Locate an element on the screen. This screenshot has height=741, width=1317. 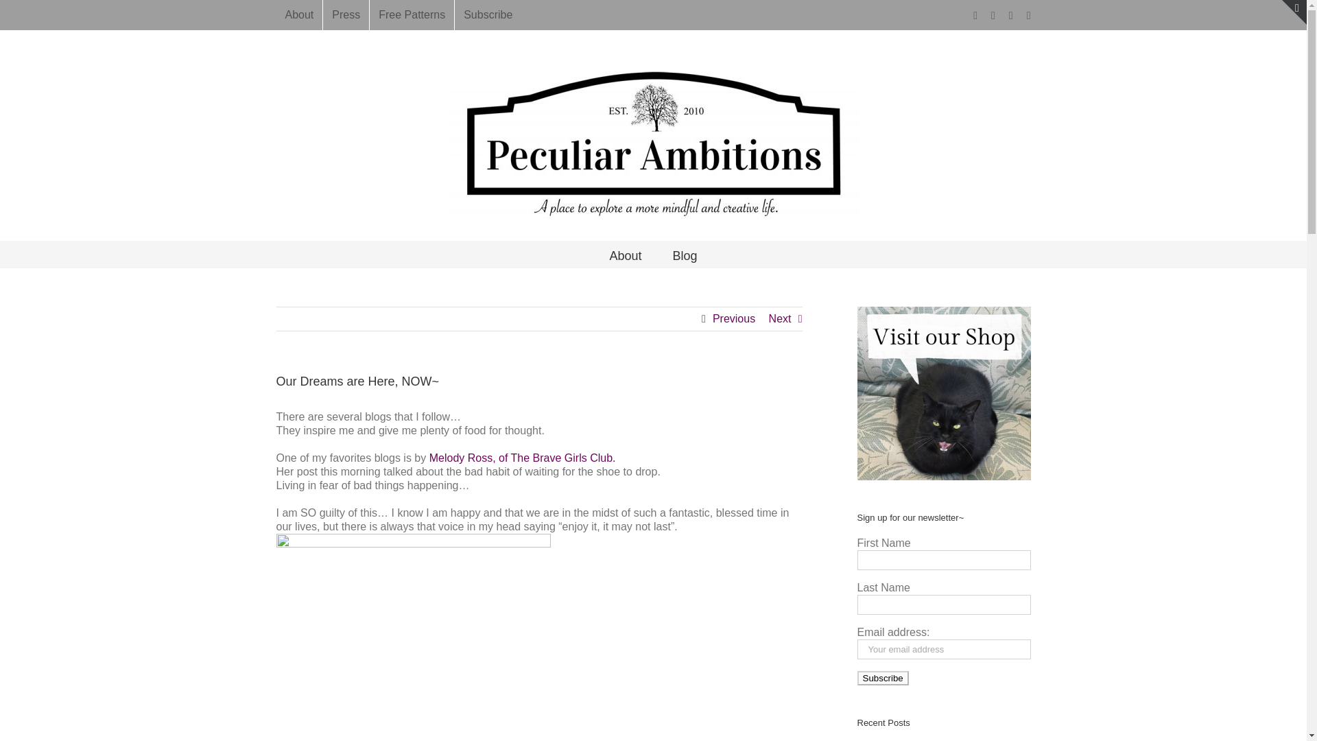
Next is located at coordinates (780, 318).